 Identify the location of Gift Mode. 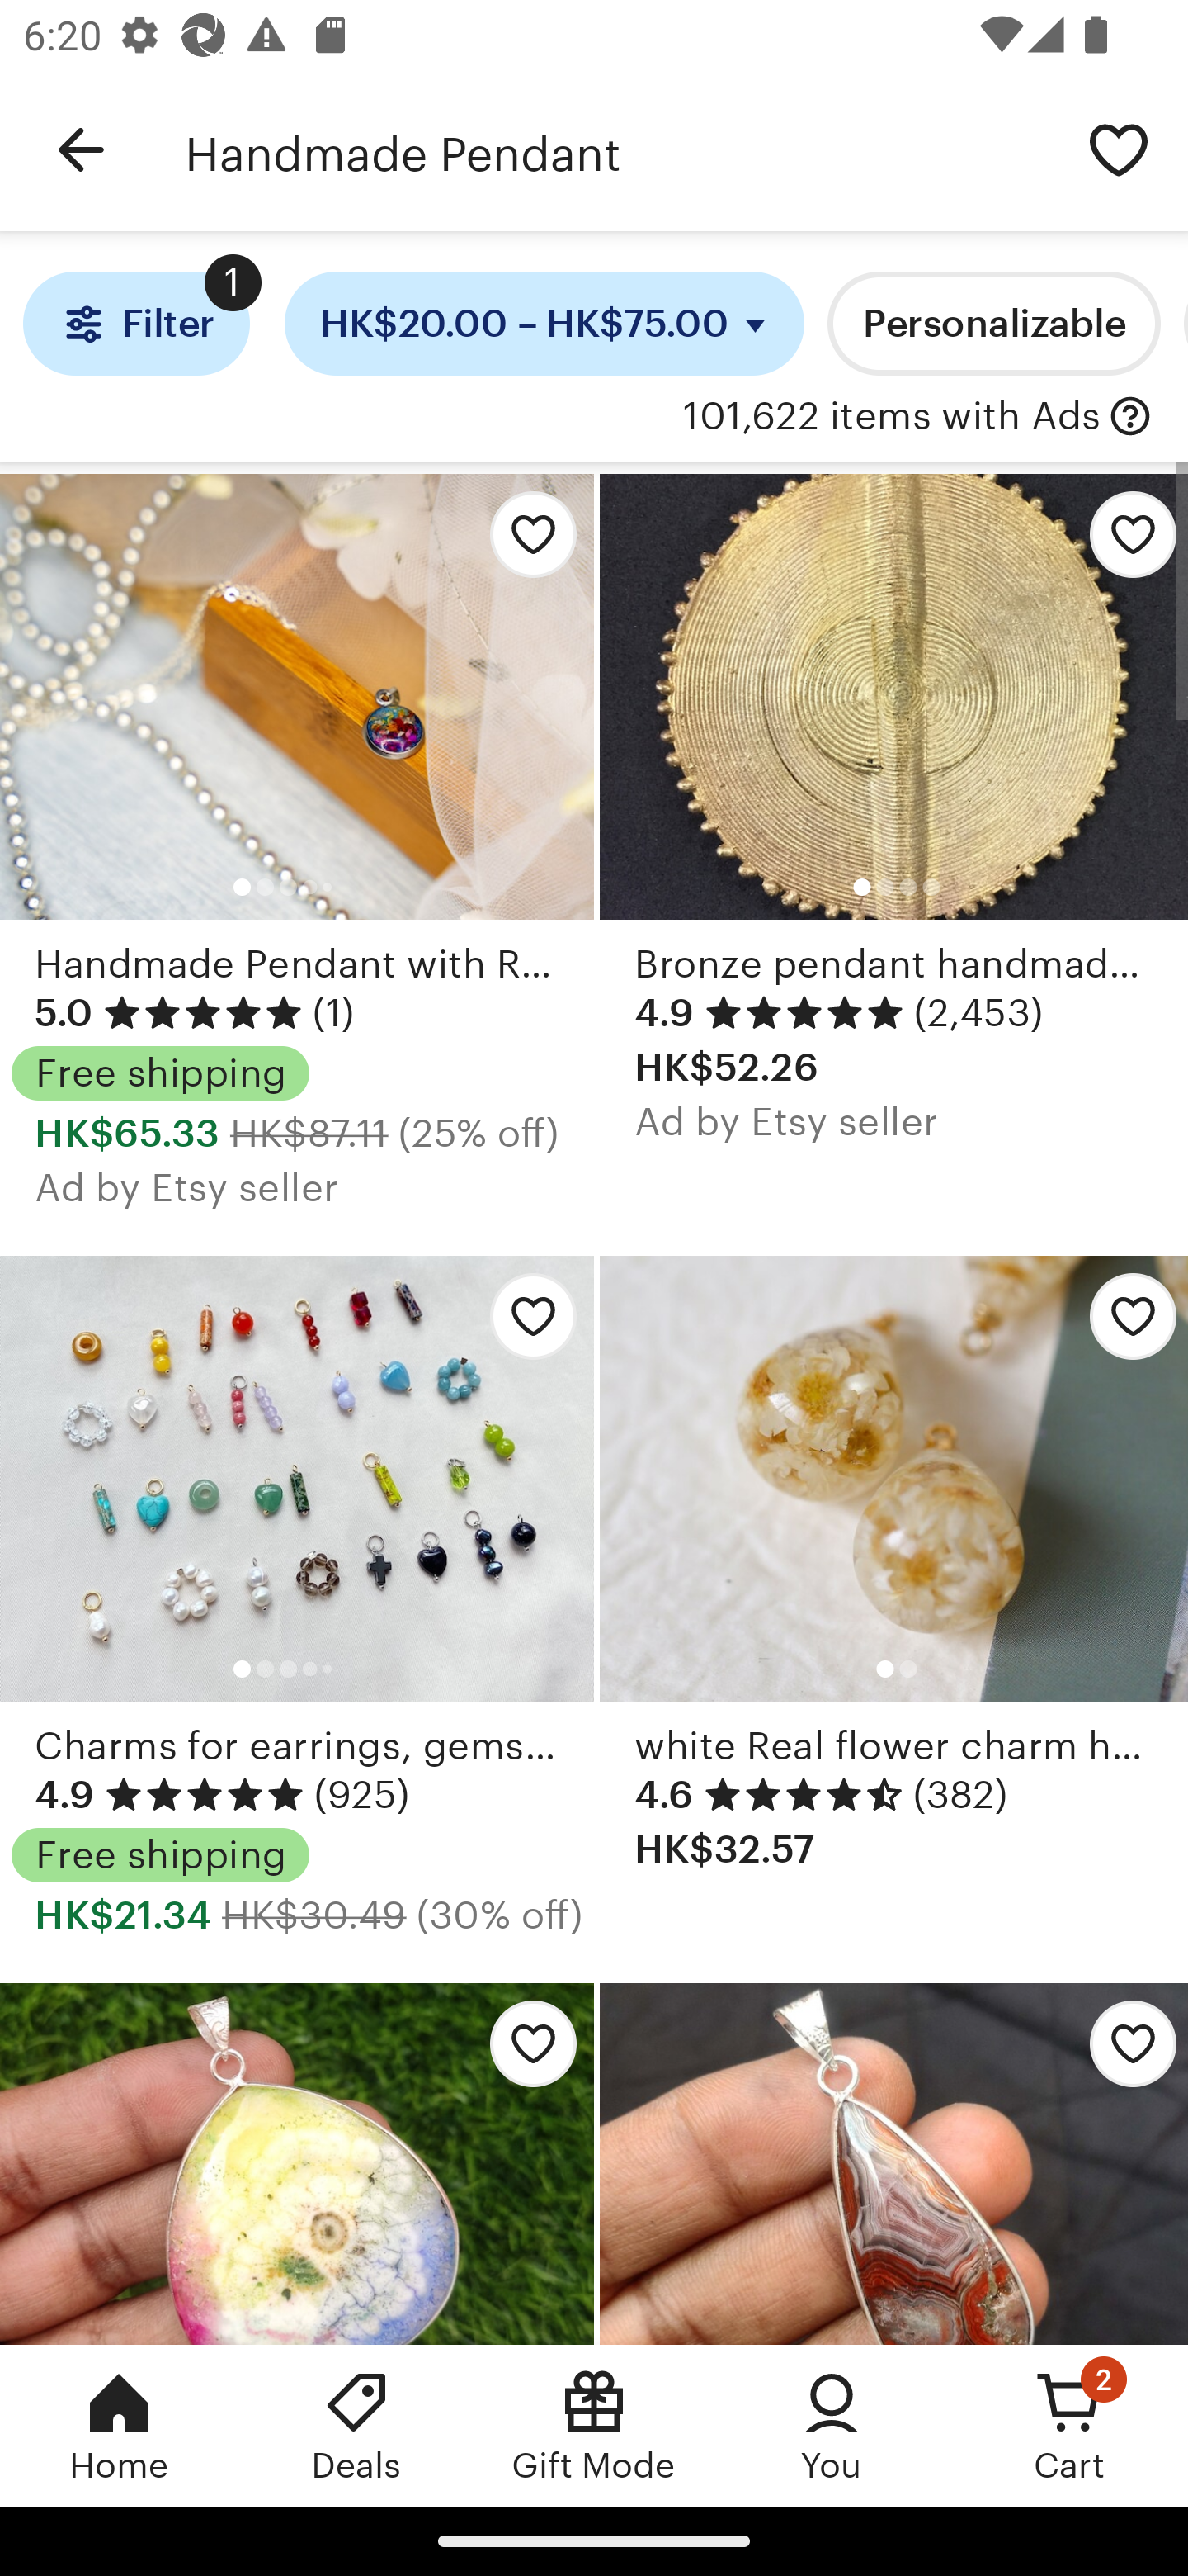
(594, 2425).